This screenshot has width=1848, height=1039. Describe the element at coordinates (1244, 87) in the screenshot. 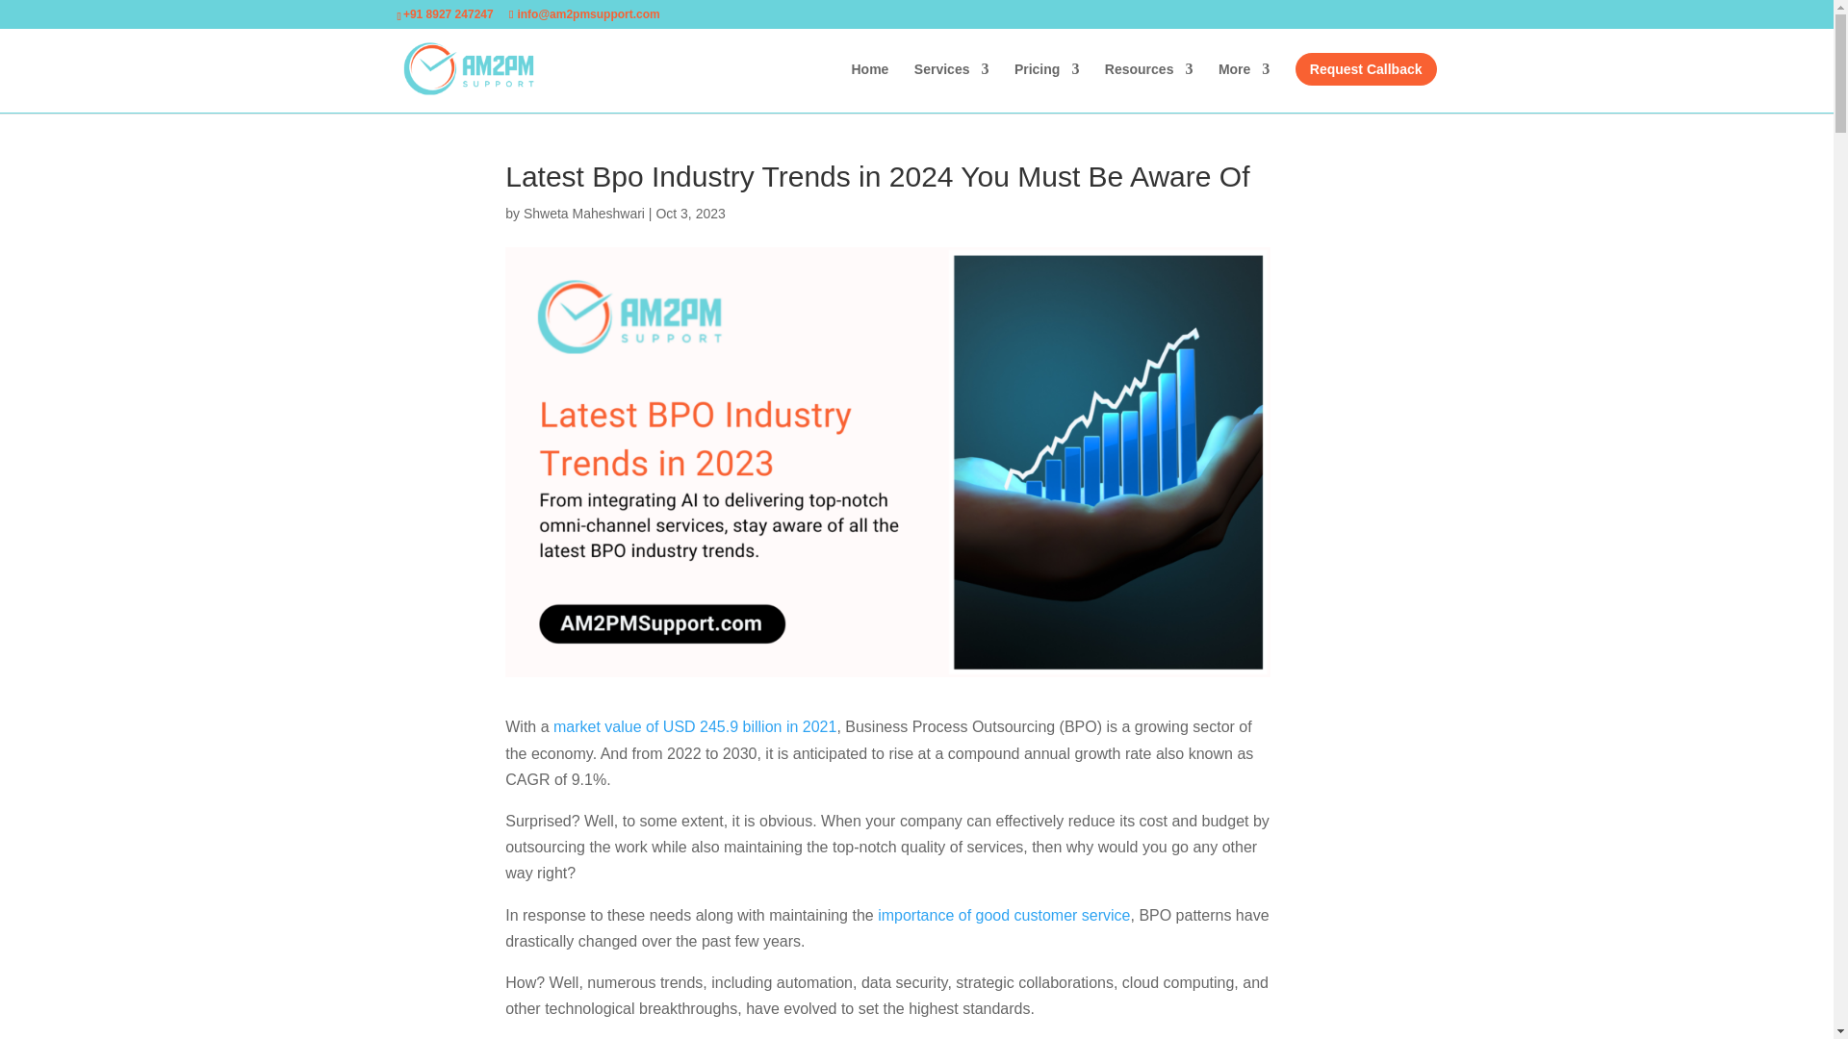

I see `More` at that location.